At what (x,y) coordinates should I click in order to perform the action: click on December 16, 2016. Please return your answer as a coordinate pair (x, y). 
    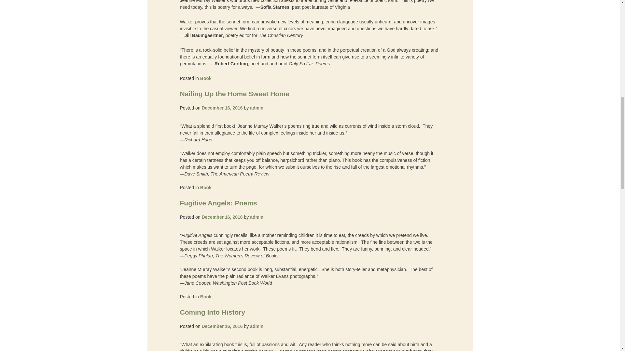
    Looking at the image, I should click on (222, 217).